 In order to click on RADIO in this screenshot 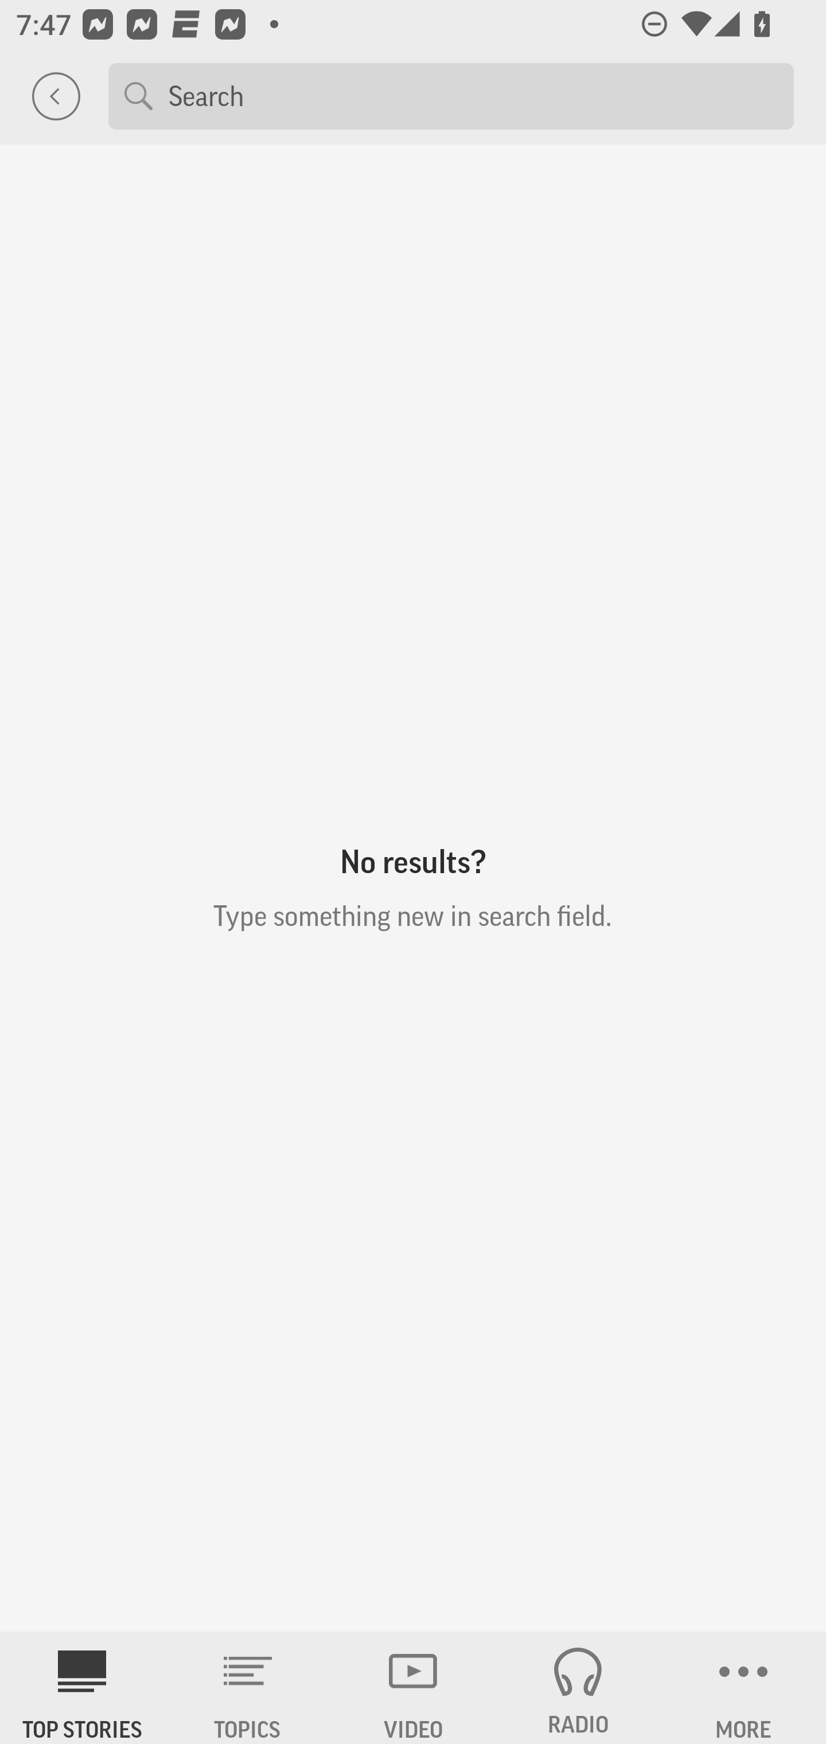, I will do `click(578, 1688)`.